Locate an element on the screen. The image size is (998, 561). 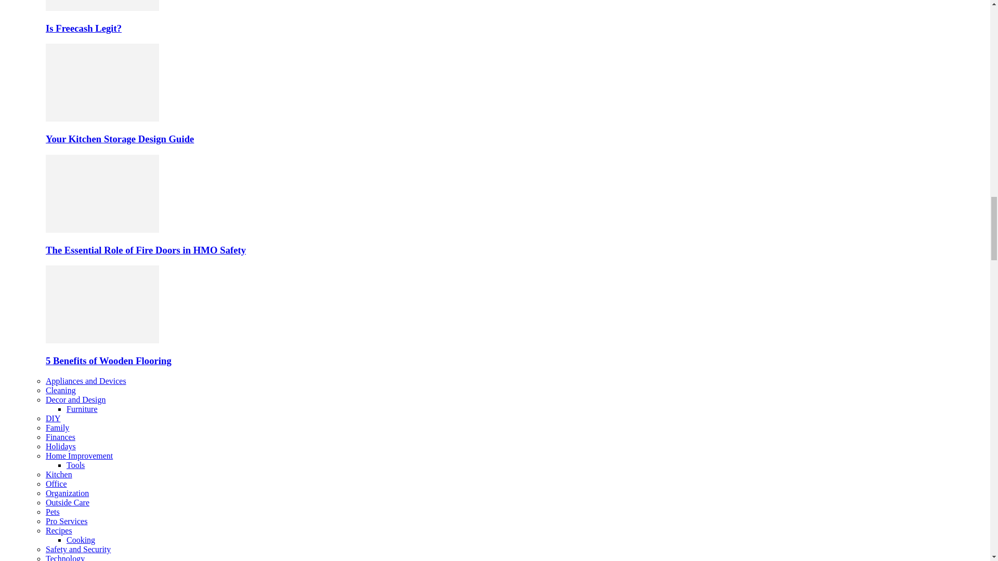
The Essential Role of Fire Doors in HMO Safety is located at coordinates (146, 250).